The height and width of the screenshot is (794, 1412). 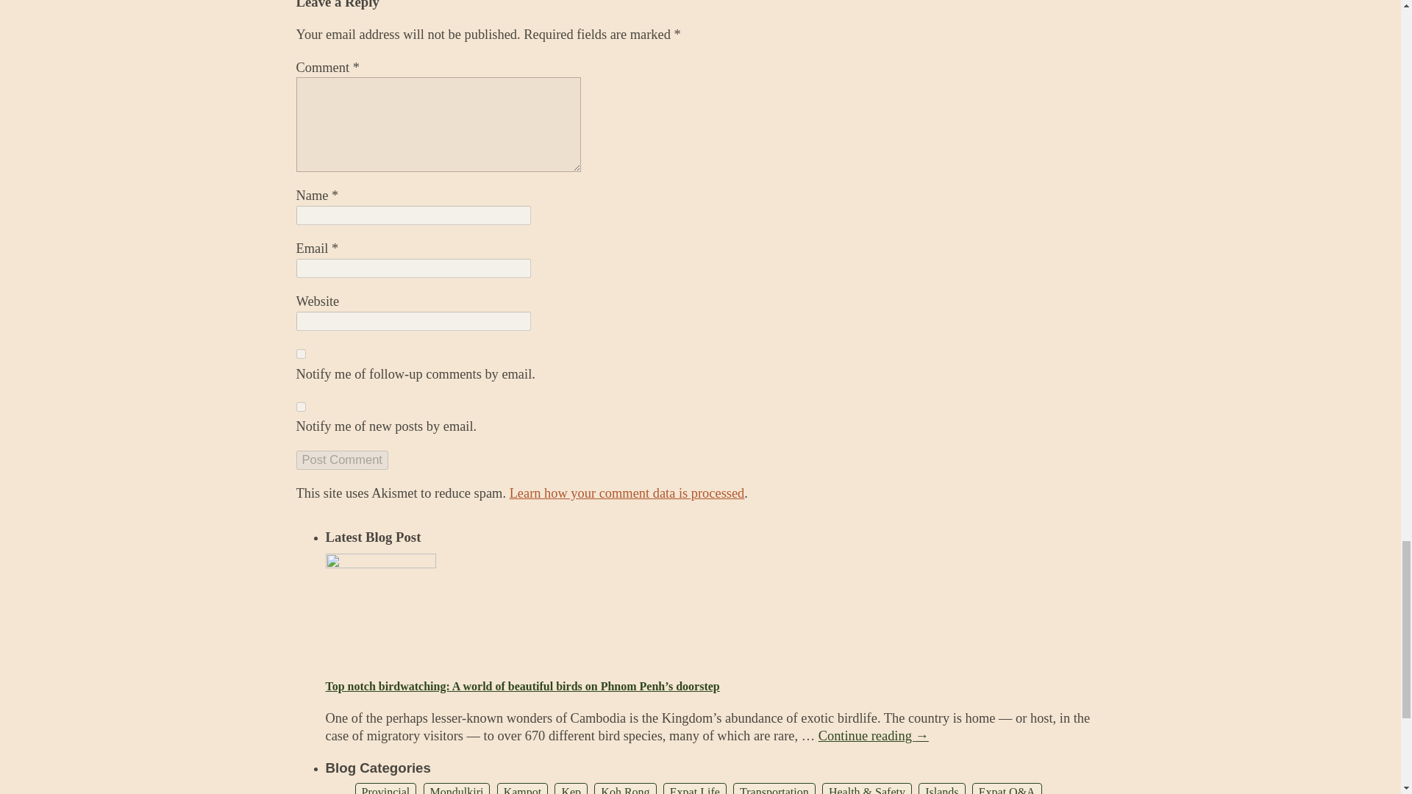 I want to click on Learn how your comment data is processed, so click(x=627, y=493).